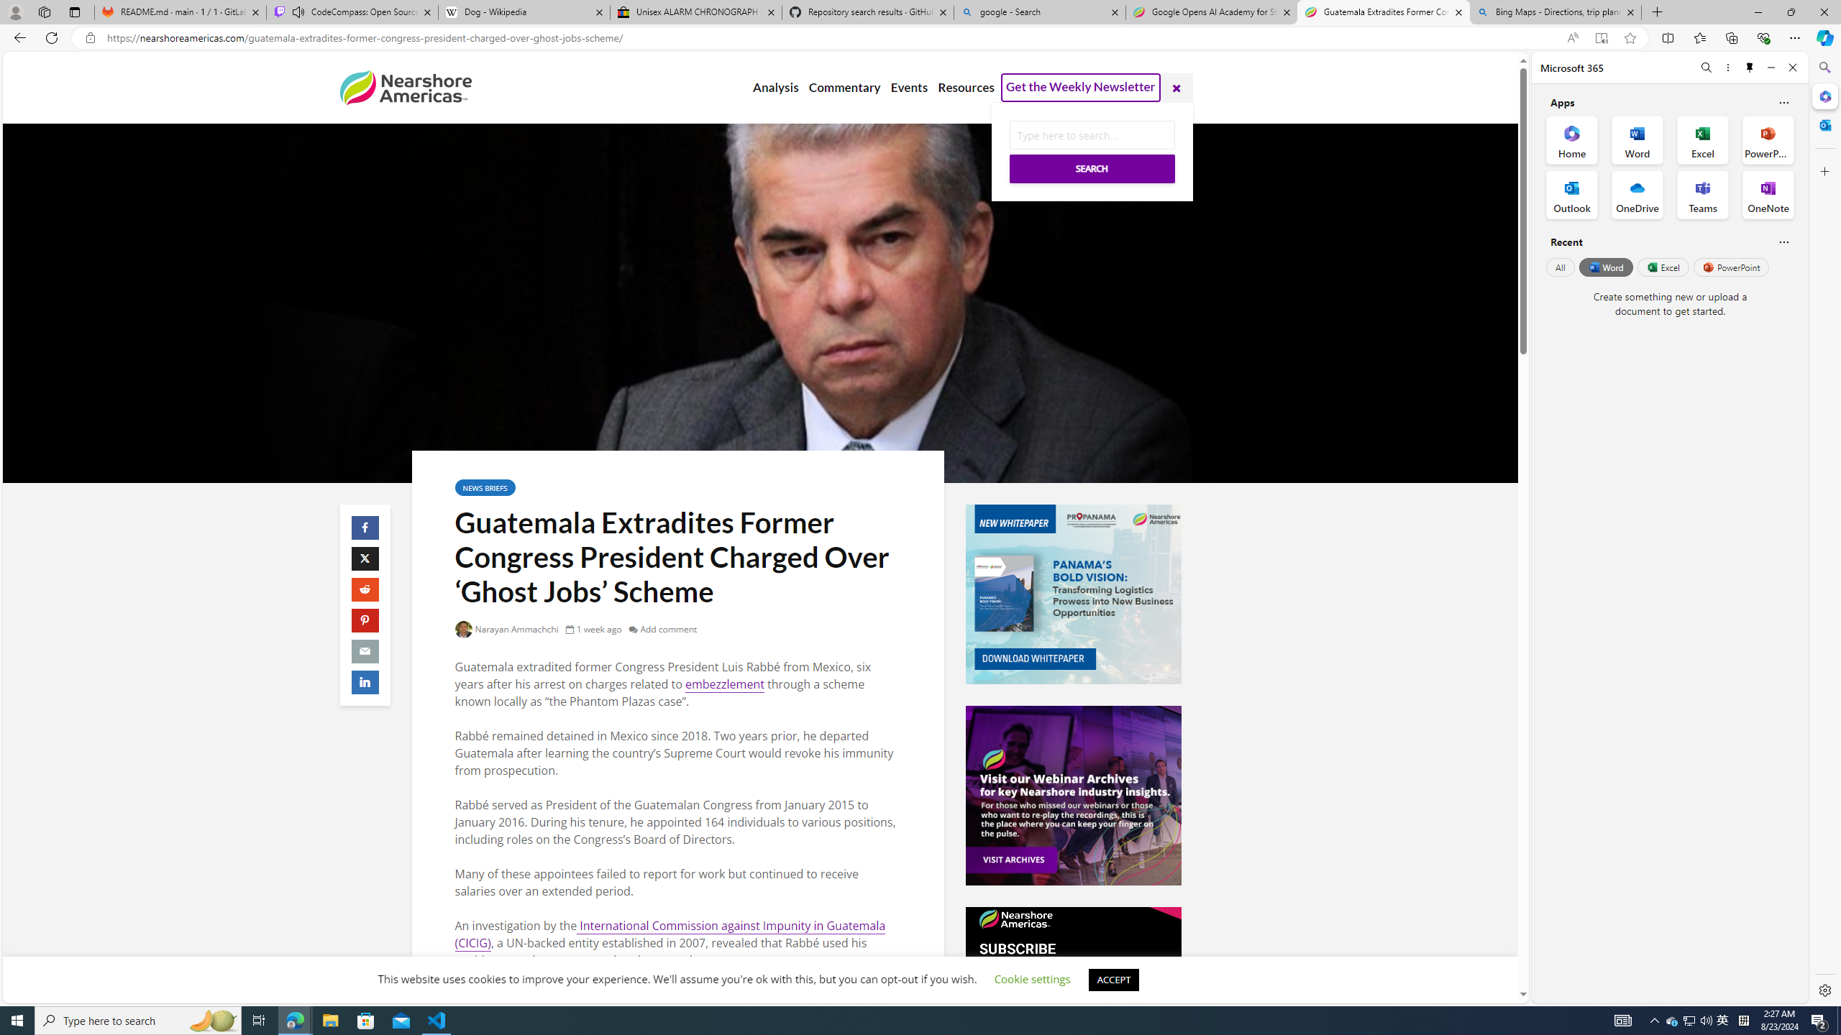  Describe the element at coordinates (1092, 168) in the screenshot. I see `SEARCH` at that location.